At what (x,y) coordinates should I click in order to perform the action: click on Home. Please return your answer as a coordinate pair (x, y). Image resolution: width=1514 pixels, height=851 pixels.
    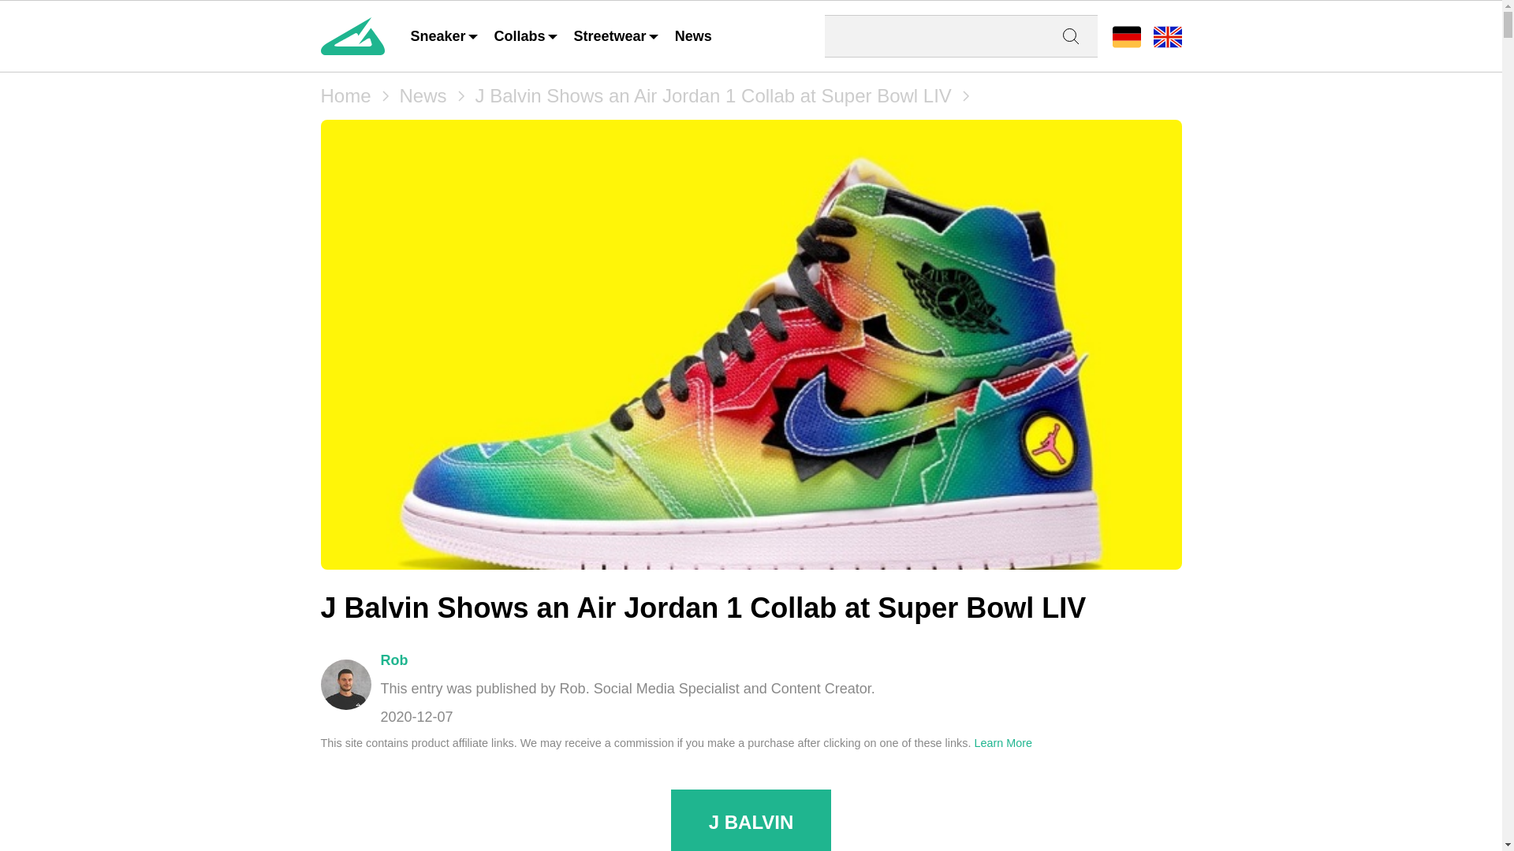
    Looking at the image, I should click on (345, 96).